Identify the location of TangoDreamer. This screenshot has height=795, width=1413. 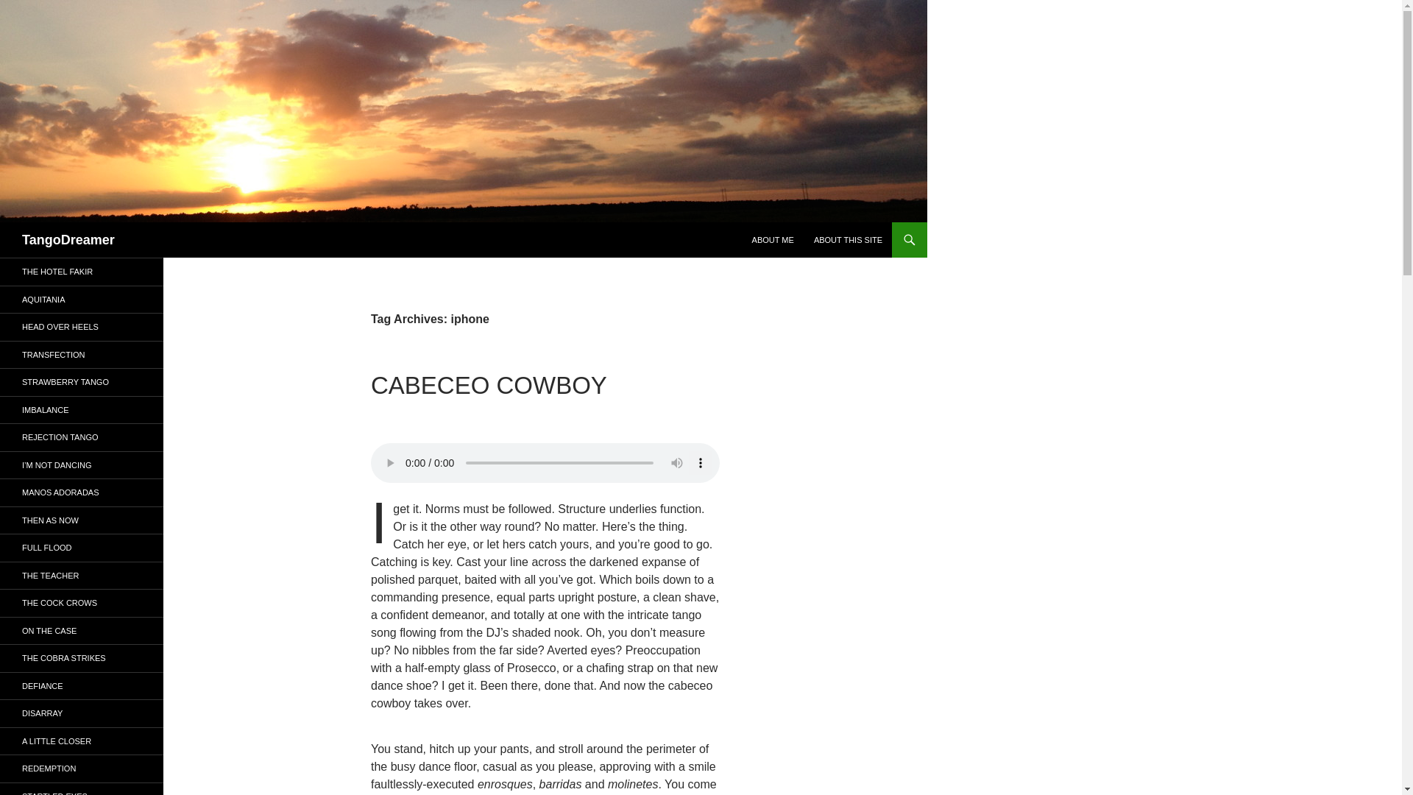
(68, 240).